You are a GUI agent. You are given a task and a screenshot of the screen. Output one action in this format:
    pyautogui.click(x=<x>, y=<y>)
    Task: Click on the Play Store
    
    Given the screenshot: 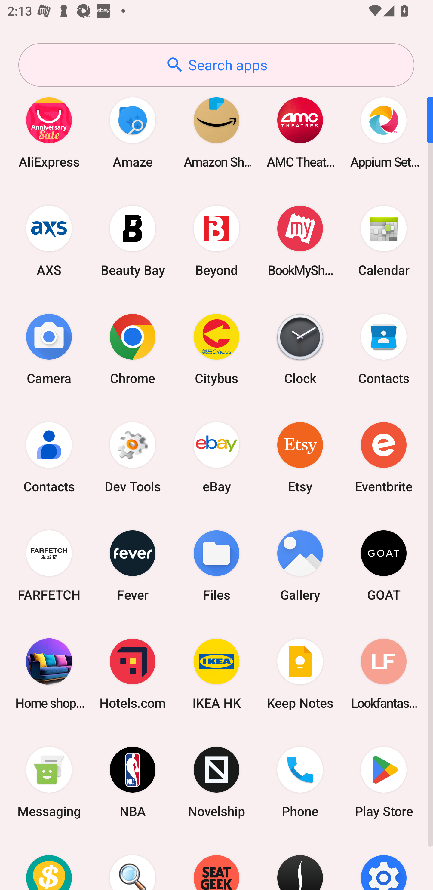 What is the action you would take?
    pyautogui.click(x=384, y=782)
    